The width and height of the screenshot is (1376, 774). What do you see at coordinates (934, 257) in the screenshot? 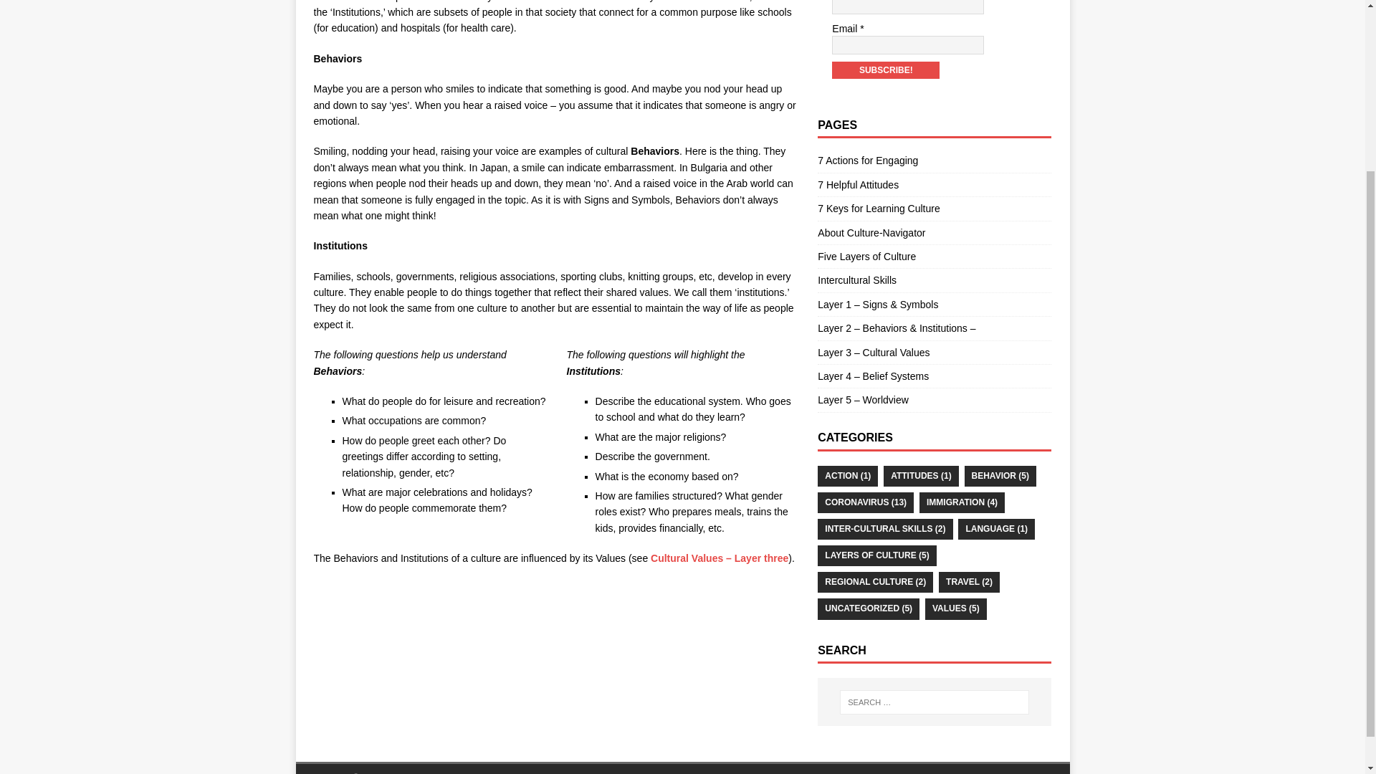
I see `Five Layers of Culture` at bounding box center [934, 257].